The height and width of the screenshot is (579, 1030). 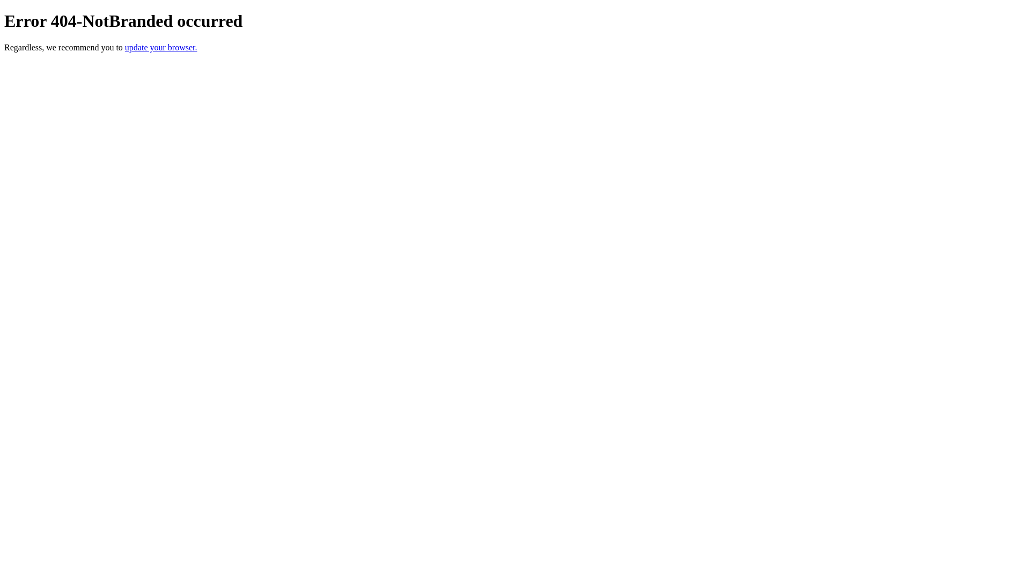 I want to click on update your browser., so click(x=161, y=47).